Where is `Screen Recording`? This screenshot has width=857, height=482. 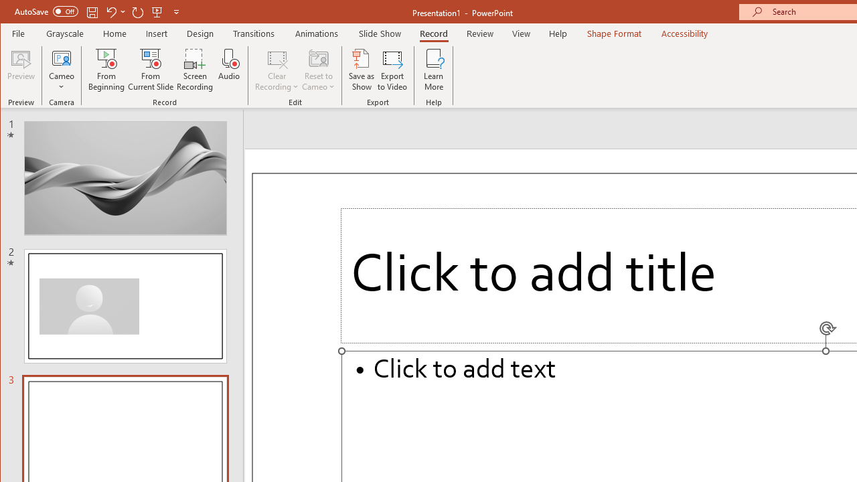 Screen Recording is located at coordinates (196, 70).